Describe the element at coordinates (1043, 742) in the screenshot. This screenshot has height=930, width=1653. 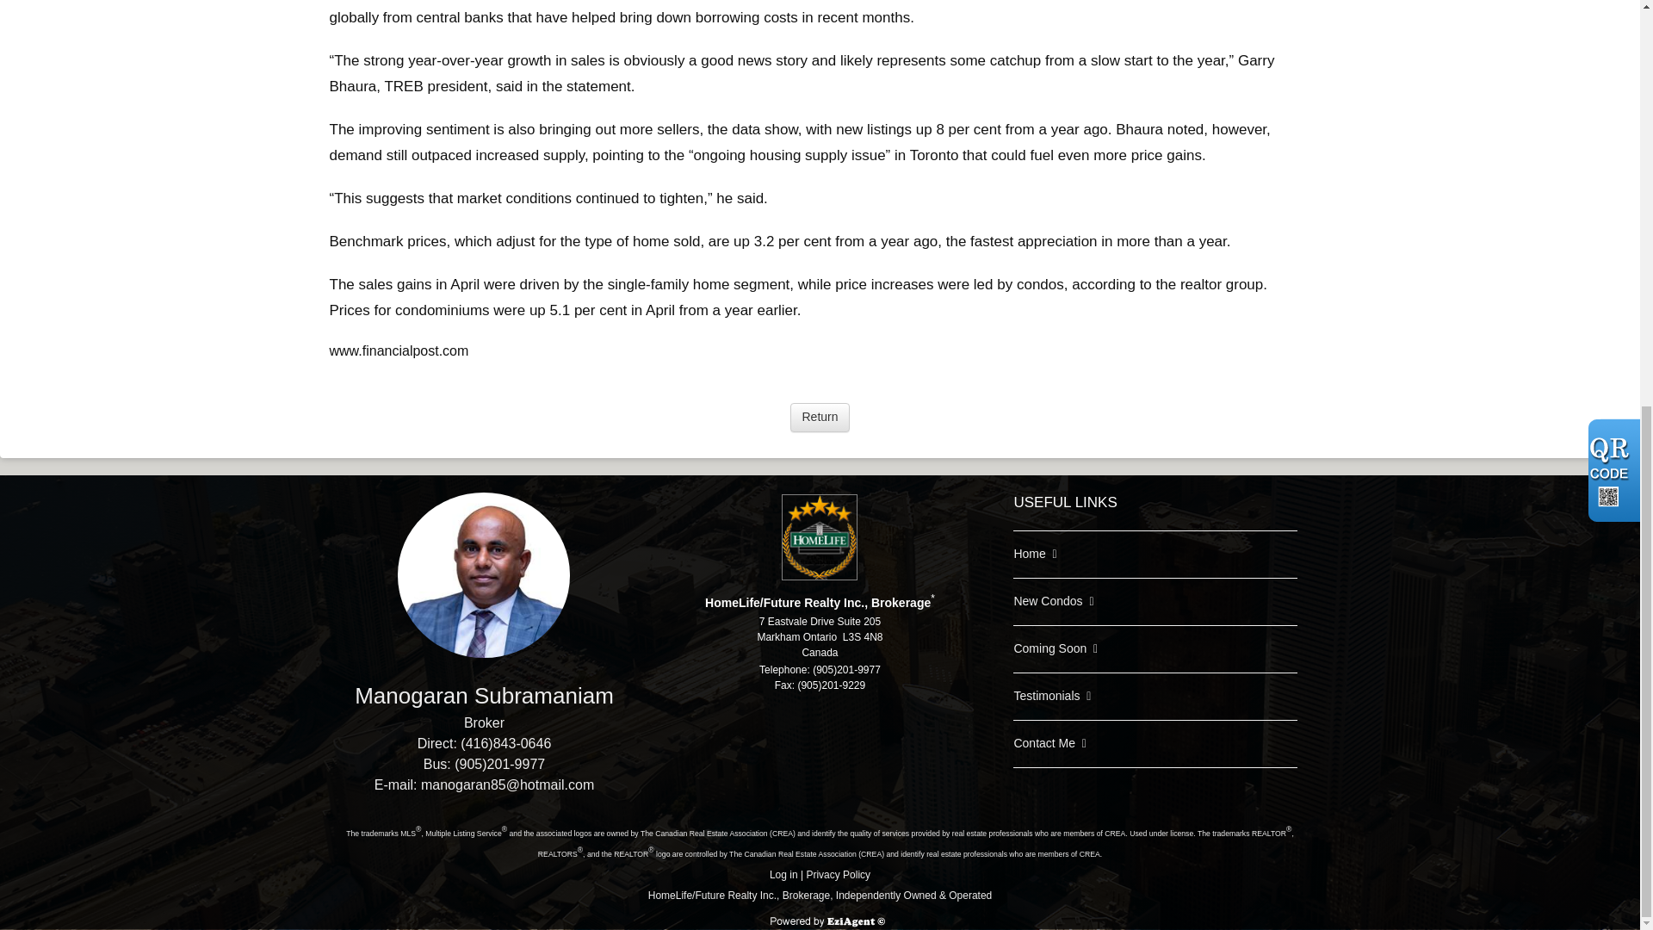
I see `Contact Me` at that location.